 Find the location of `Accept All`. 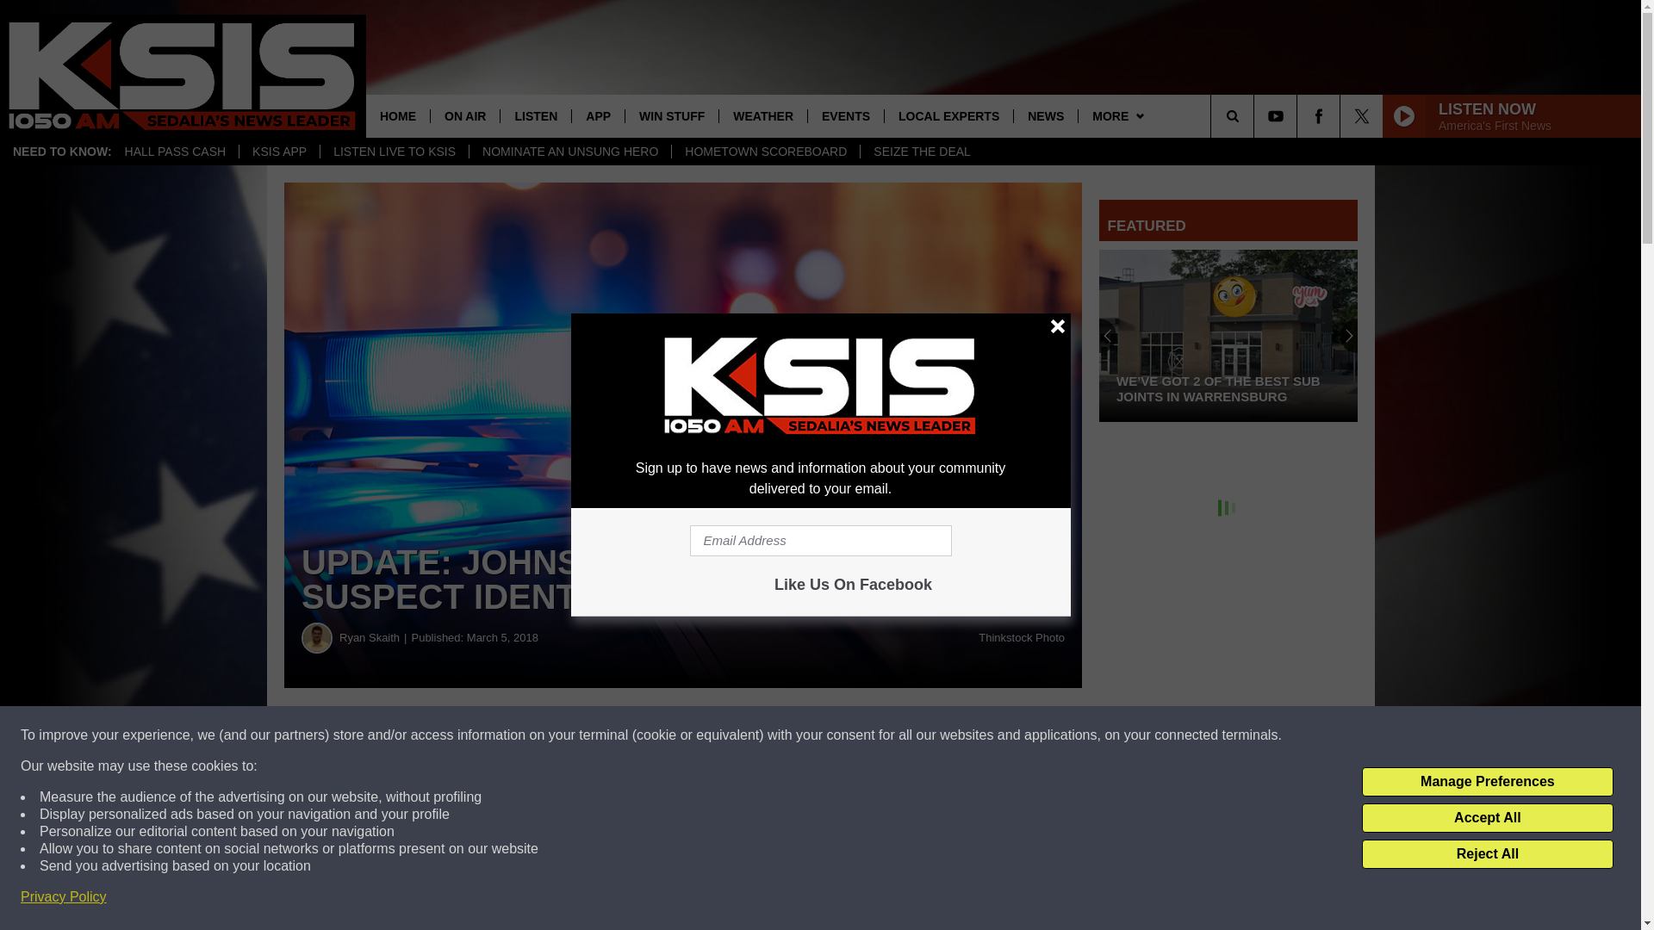

Accept All is located at coordinates (1487, 818).